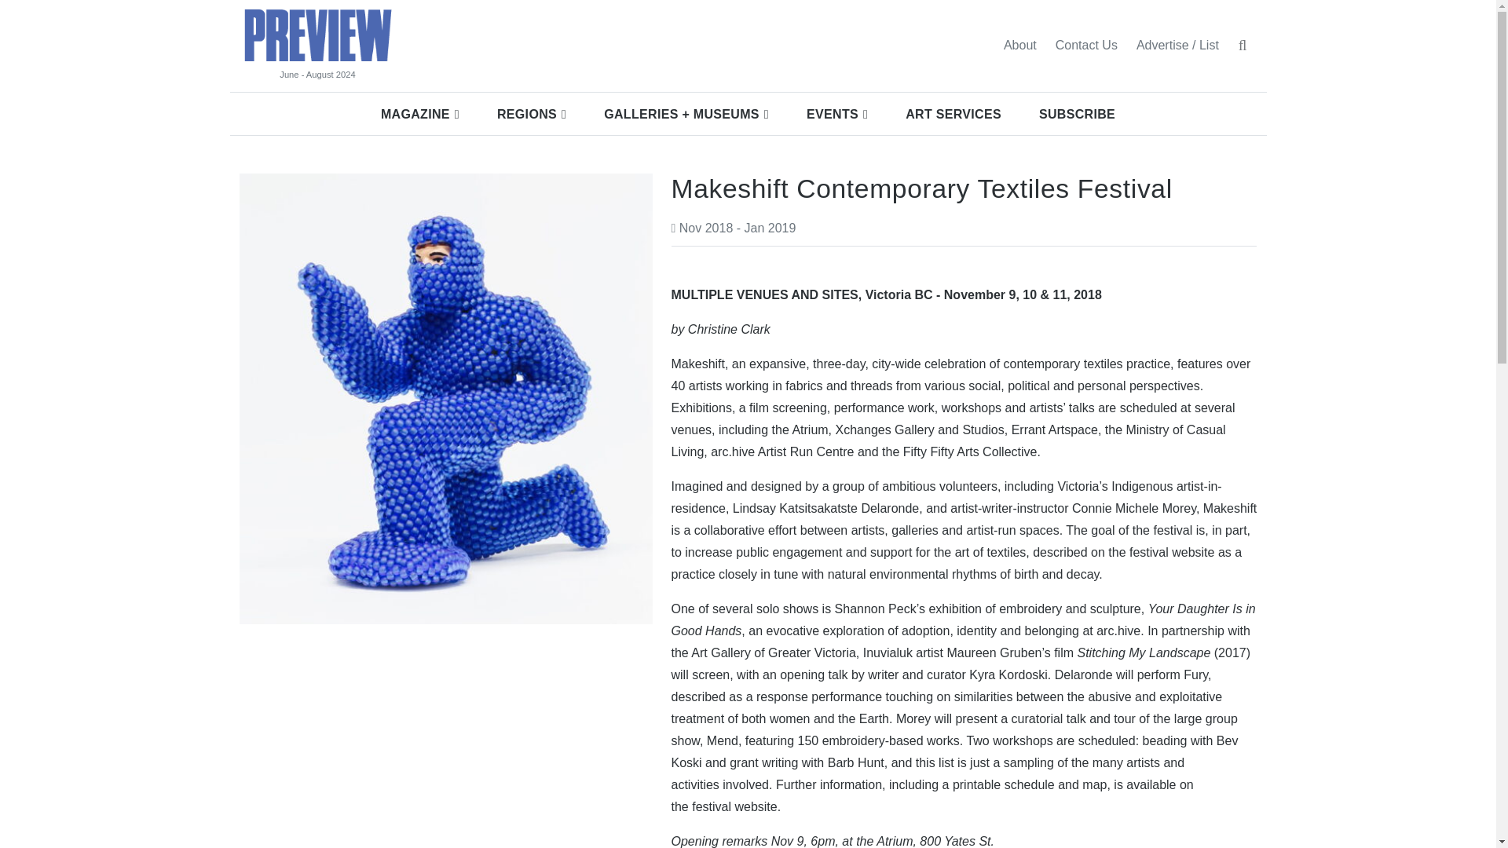 This screenshot has height=848, width=1508. Describe the element at coordinates (419, 114) in the screenshot. I see `MAGAZINE` at that location.